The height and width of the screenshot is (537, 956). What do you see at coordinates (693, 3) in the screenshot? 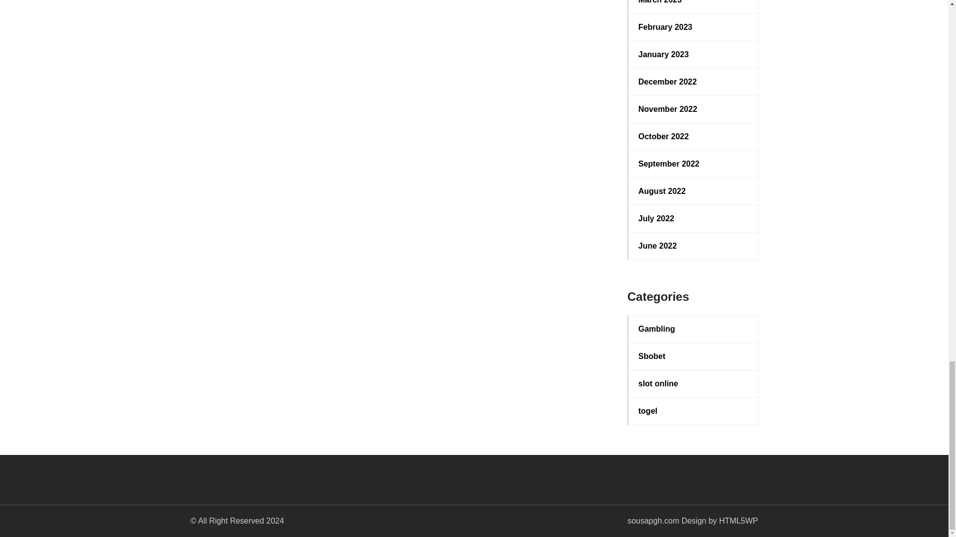
I see `March 2023` at bounding box center [693, 3].